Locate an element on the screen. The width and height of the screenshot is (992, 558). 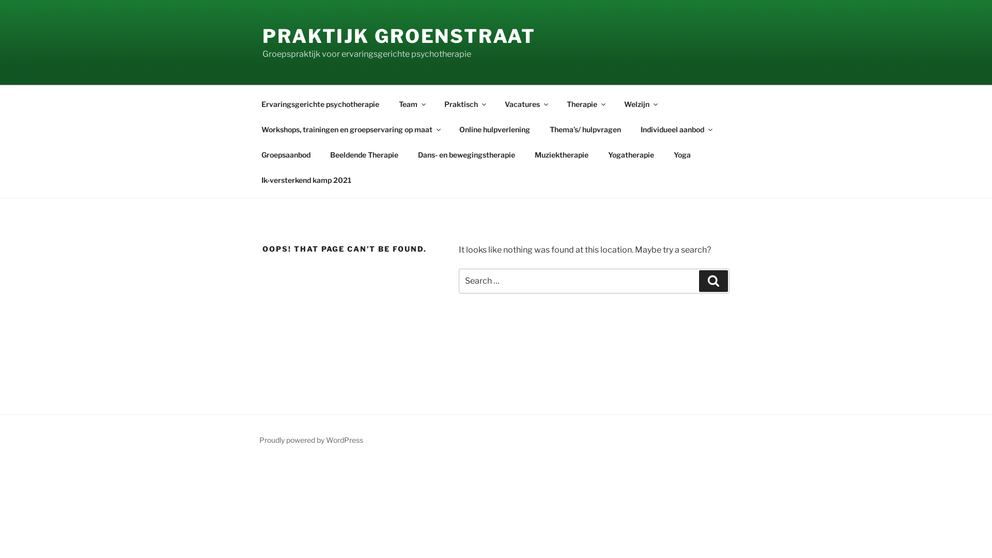
Welzijn is located at coordinates (640, 103).